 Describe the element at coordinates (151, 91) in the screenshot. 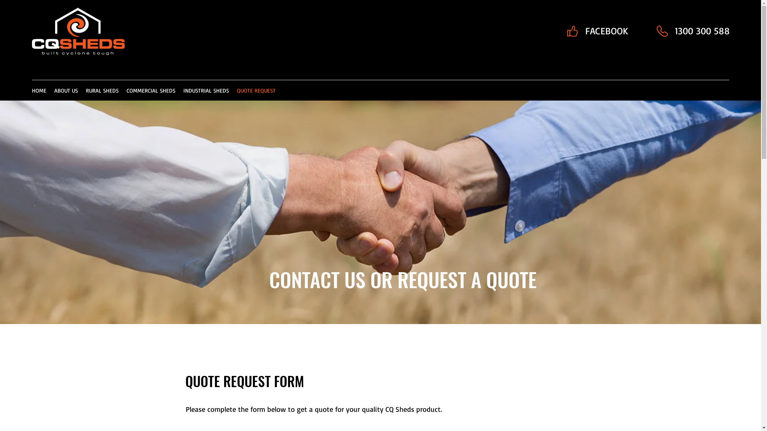

I see `COMMERCIAL SHEDS` at that location.